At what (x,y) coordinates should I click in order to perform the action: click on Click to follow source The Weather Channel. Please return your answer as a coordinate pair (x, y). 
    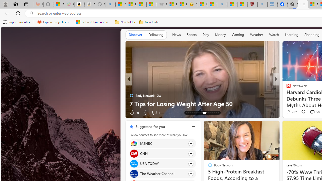
    Looking at the image, I should click on (163, 174).